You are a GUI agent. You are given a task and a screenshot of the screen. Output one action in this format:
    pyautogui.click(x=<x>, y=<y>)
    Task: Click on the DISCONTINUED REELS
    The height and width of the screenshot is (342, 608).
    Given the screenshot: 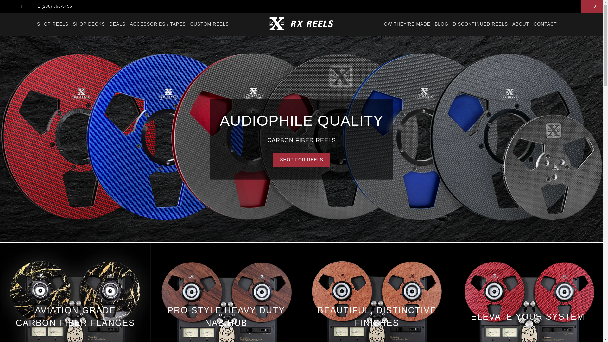 What is the action you would take?
    pyautogui.click(x=480, y=24)
    